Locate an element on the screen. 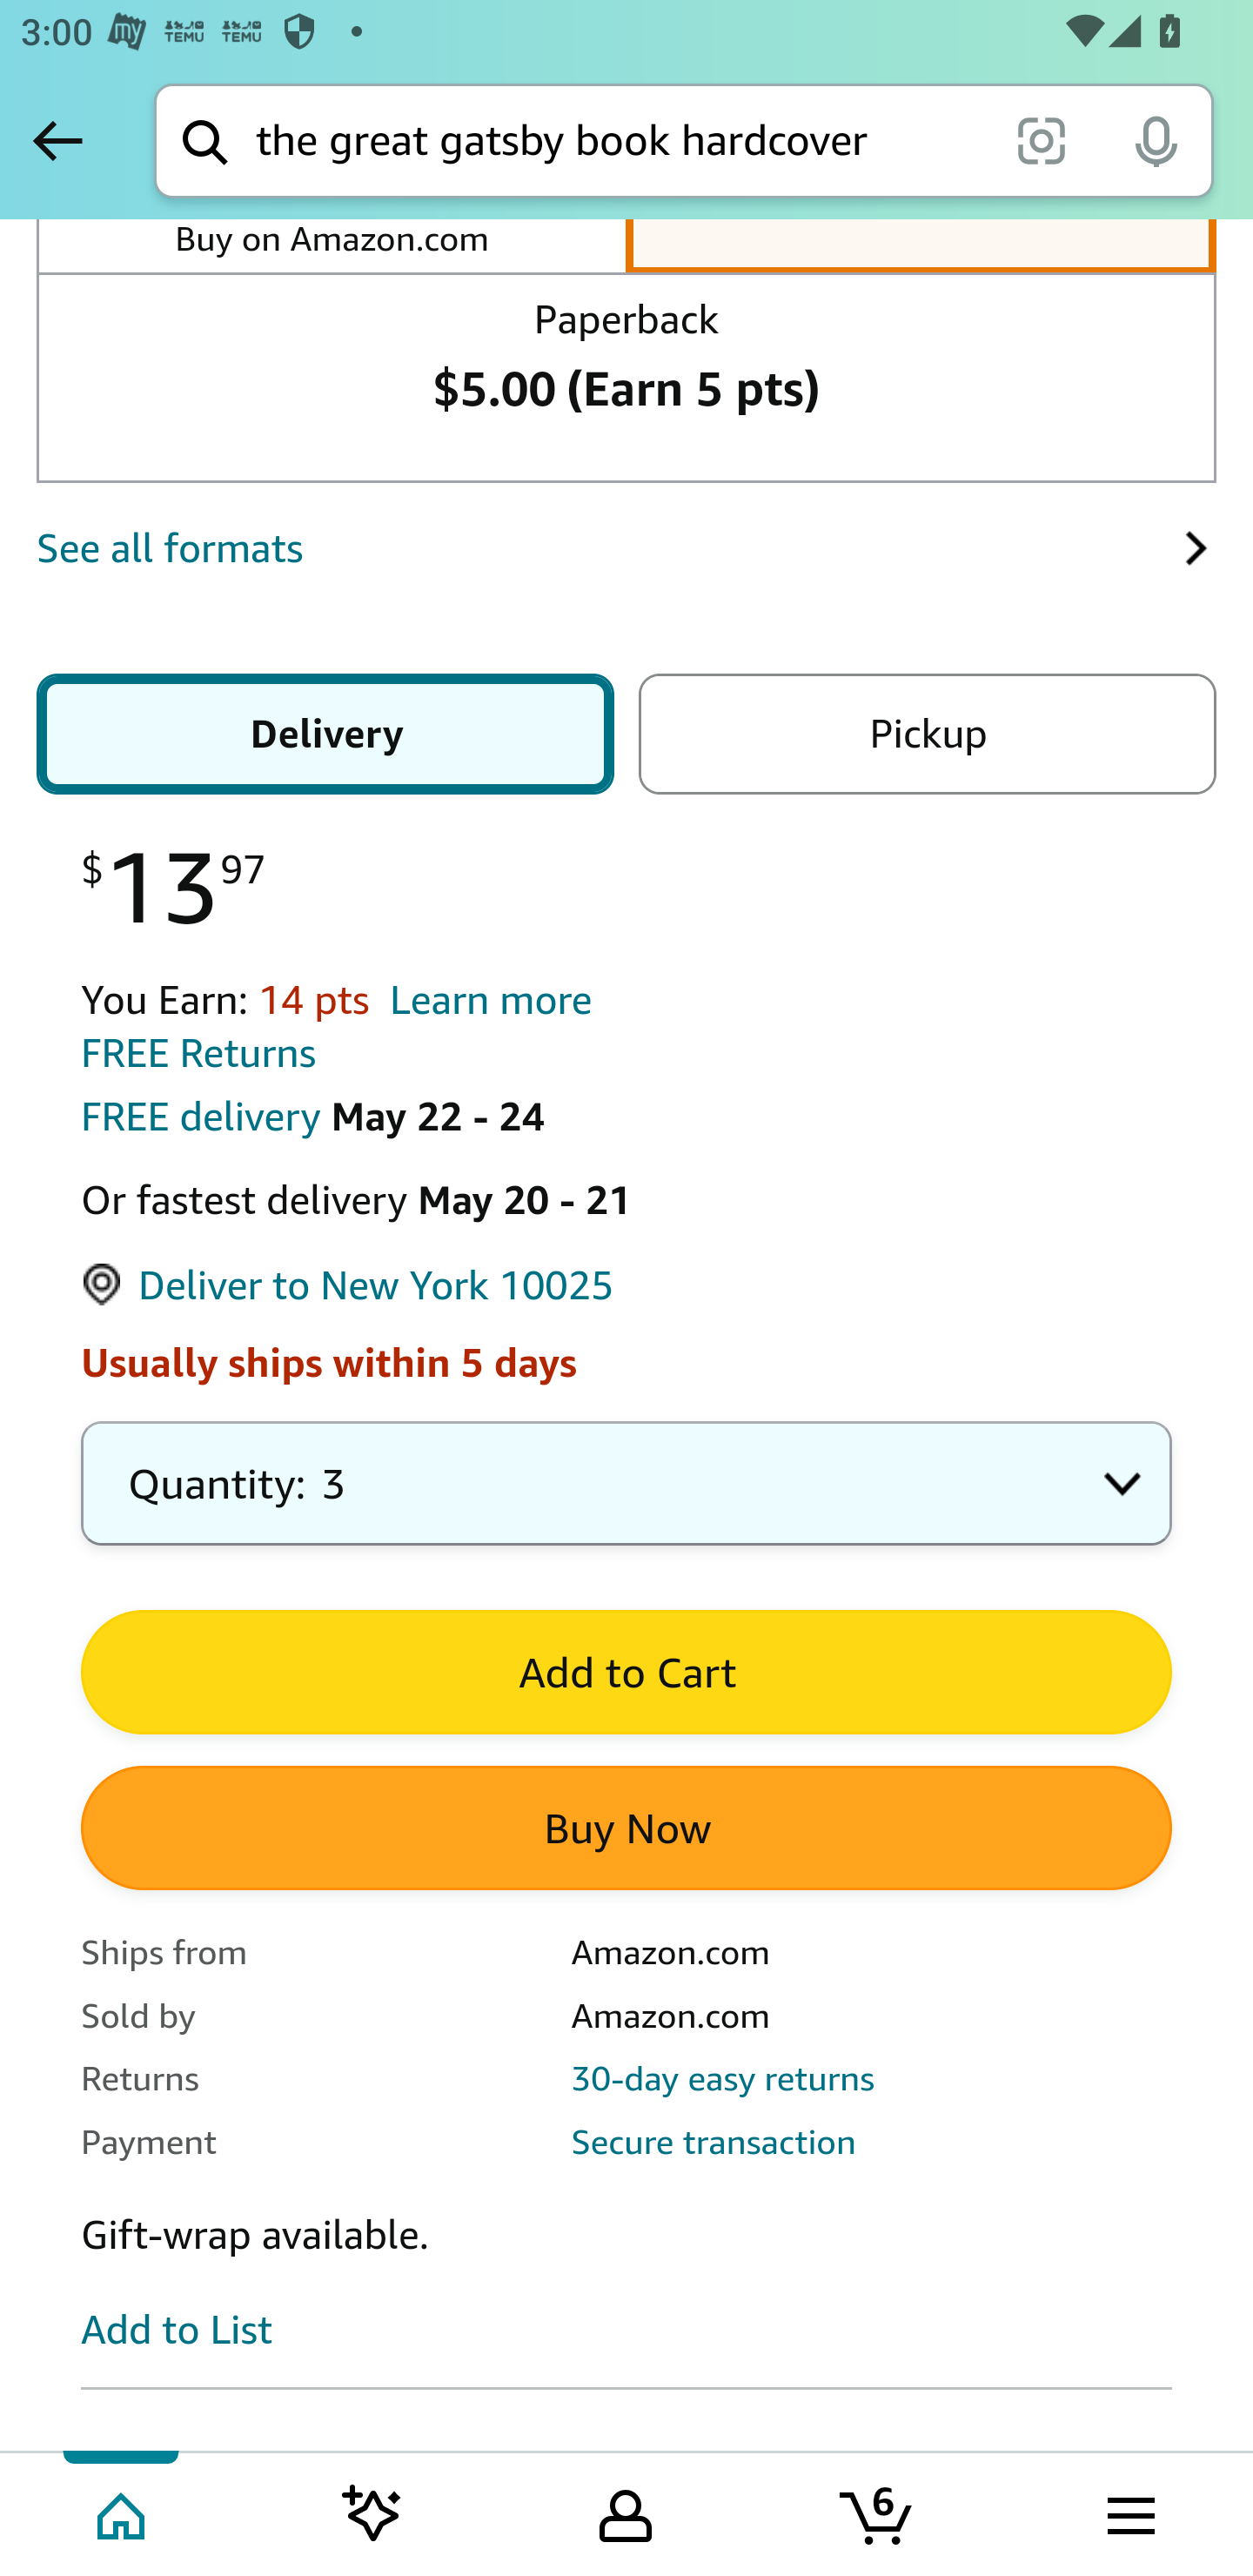 The height and width of the screenshot is (2576, 1253). scan it is located at coordinates (1041, 139).